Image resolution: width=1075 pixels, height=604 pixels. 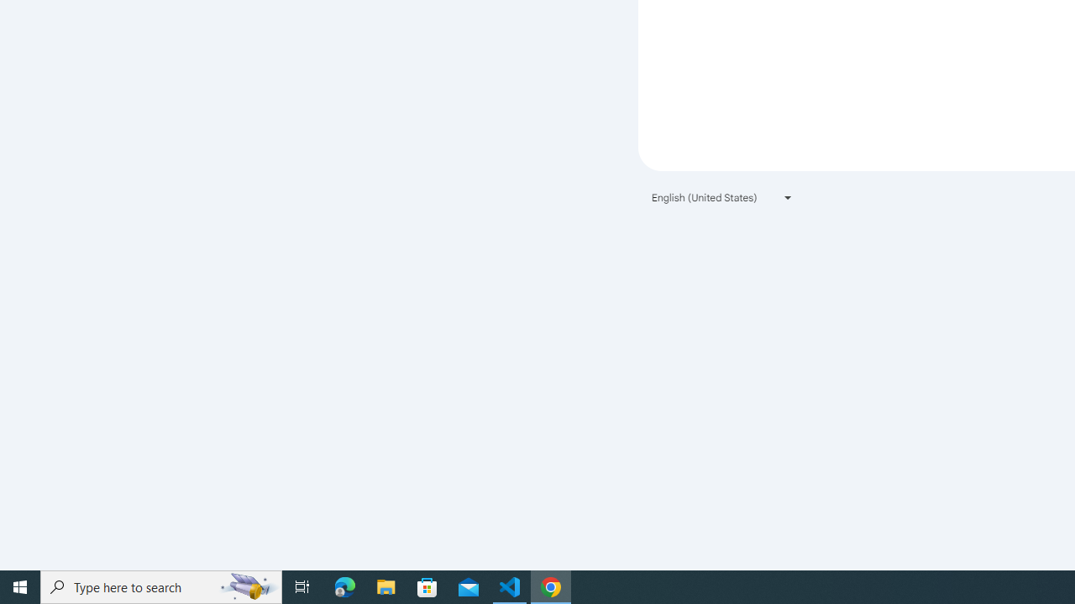 I want to click on English (United States), so click(x=722, y=196).